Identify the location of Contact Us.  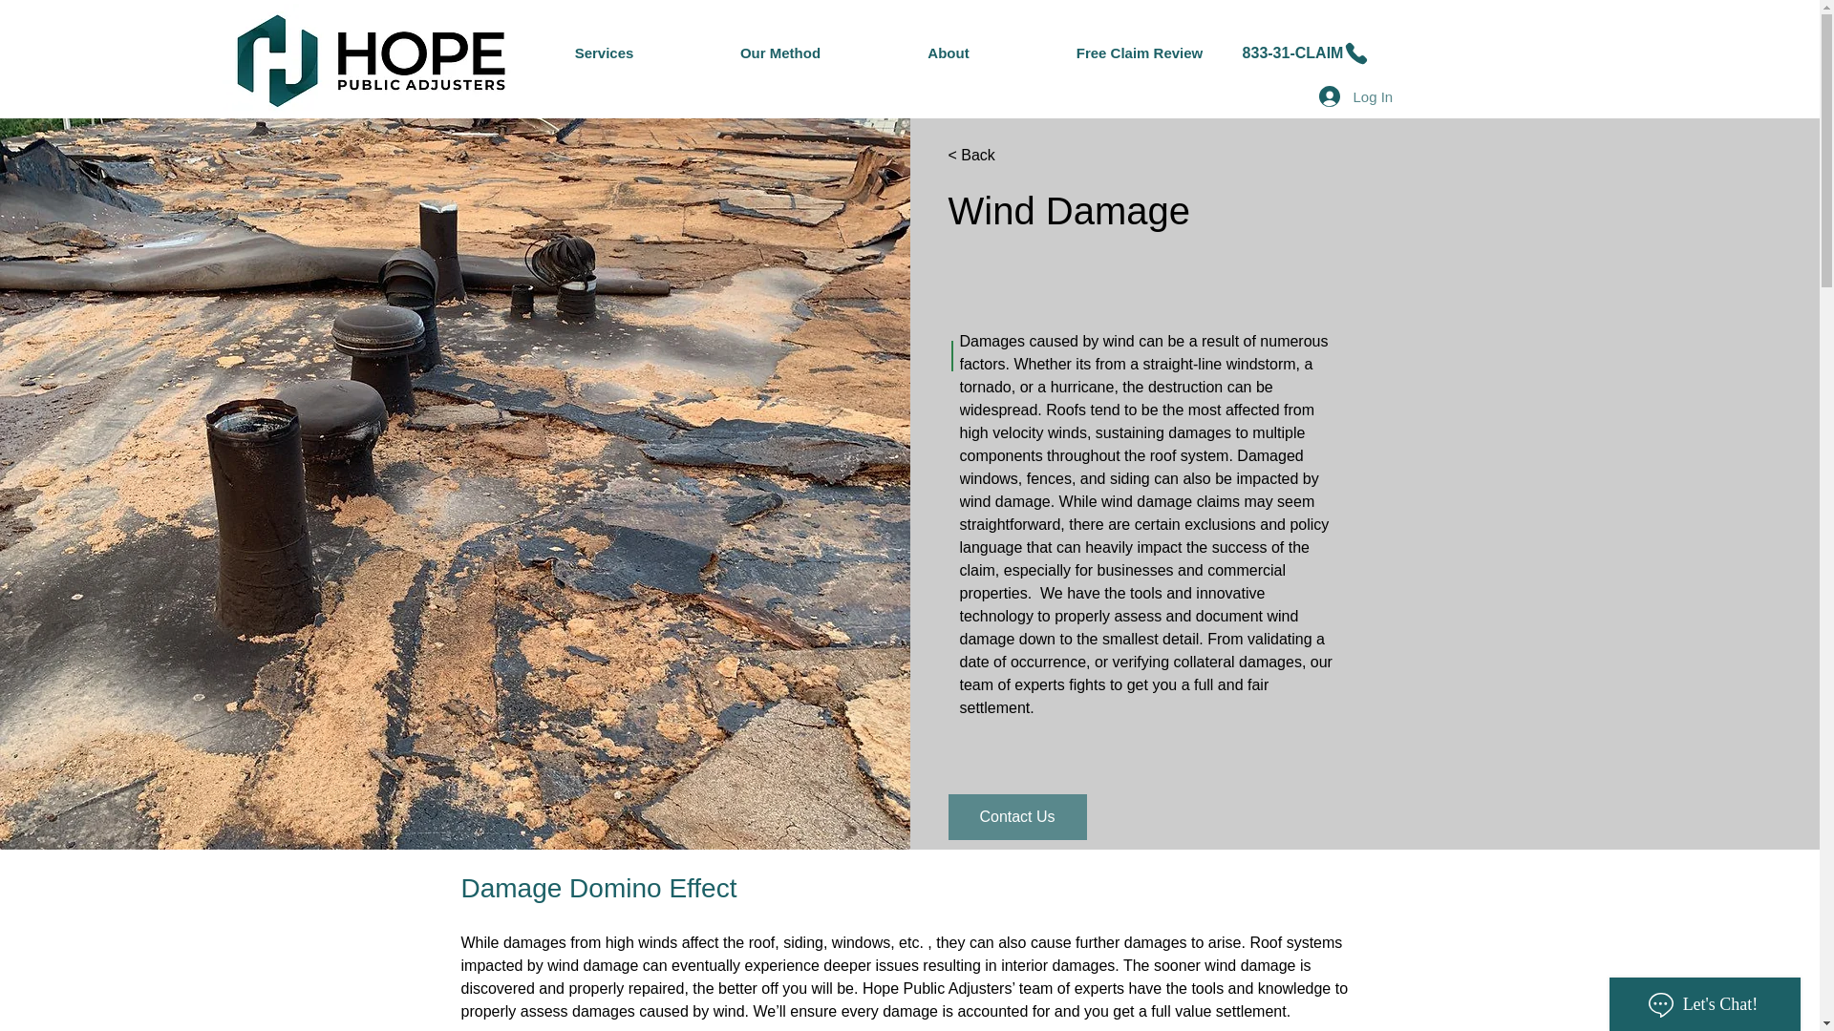
(1016, 817).